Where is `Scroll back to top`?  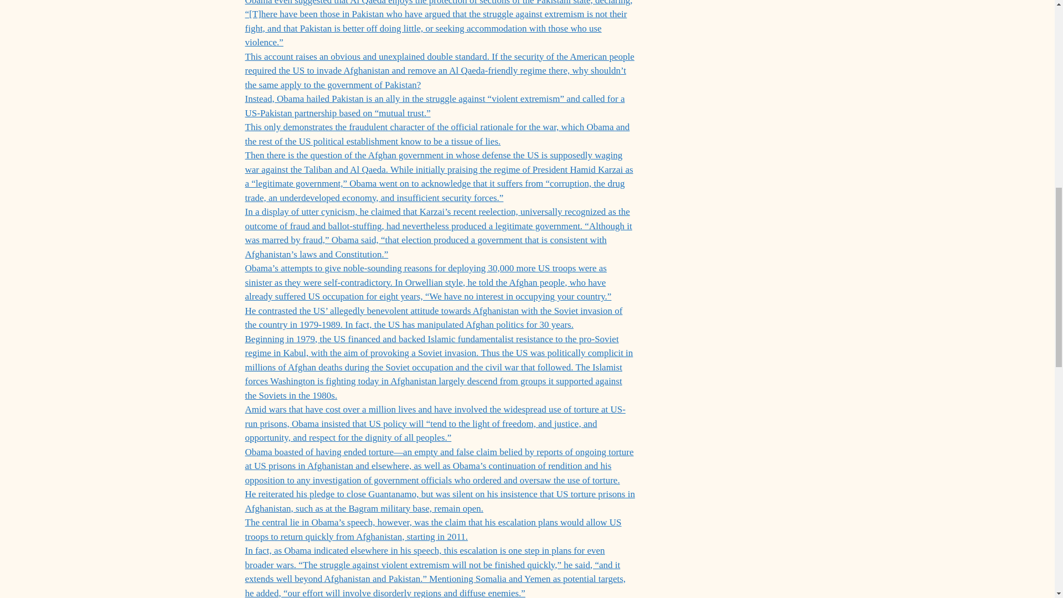
Scroll back to top is located at coordinates (1027, 525).